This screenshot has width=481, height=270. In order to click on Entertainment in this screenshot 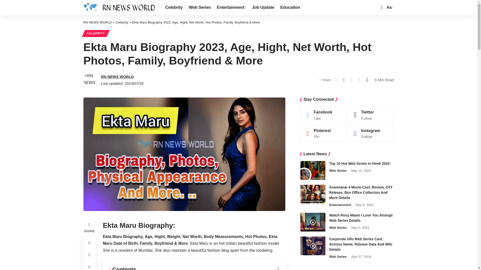, I will do `click(231, 7)`.